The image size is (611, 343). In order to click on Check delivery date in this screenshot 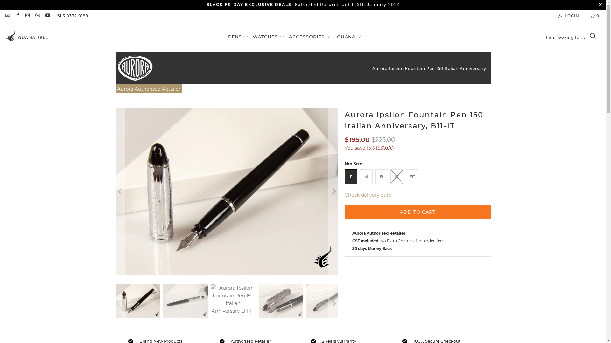, I will do `click(368, 195)`.